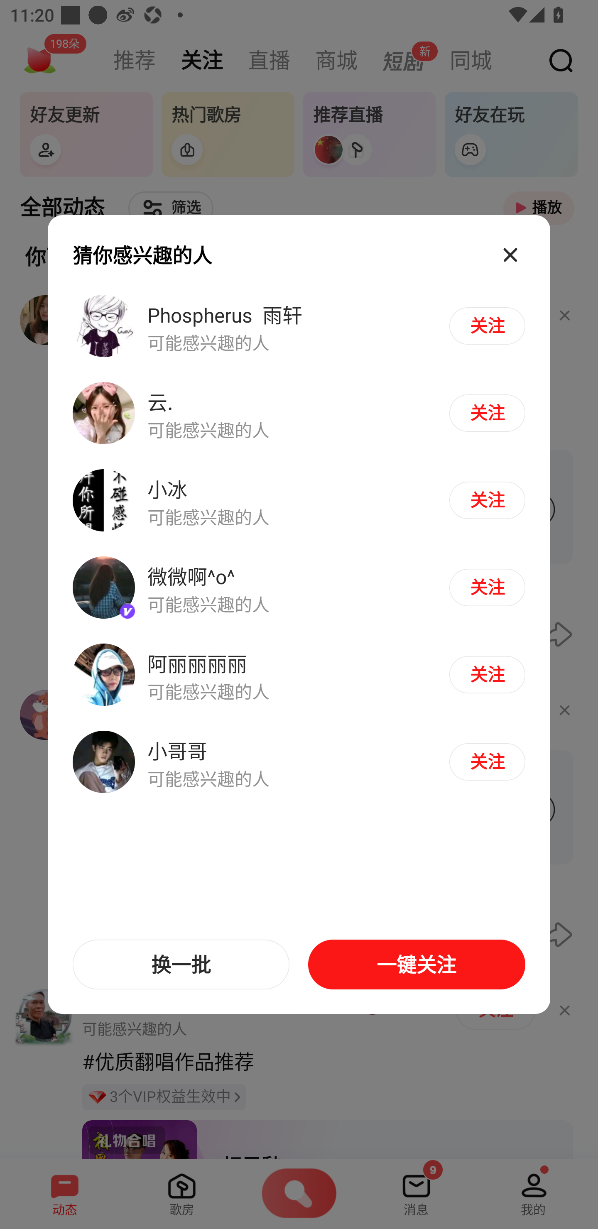  Describe the element at coordinates (487, 761) in the screenshot. I see `关注 按钮` at that location.